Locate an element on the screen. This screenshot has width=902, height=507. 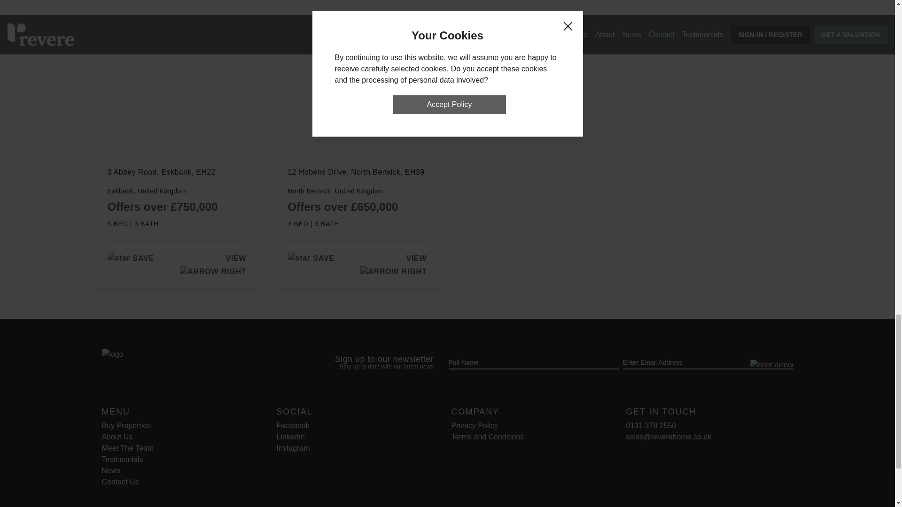
View this property is located at coordinates (211, 264).